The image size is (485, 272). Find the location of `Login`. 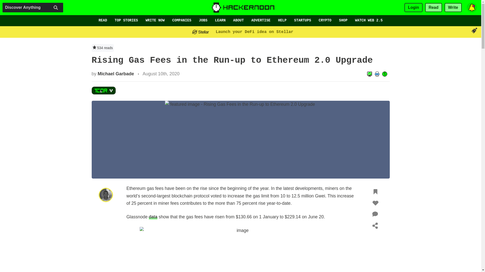

Login is located at coordinates (413, 8).